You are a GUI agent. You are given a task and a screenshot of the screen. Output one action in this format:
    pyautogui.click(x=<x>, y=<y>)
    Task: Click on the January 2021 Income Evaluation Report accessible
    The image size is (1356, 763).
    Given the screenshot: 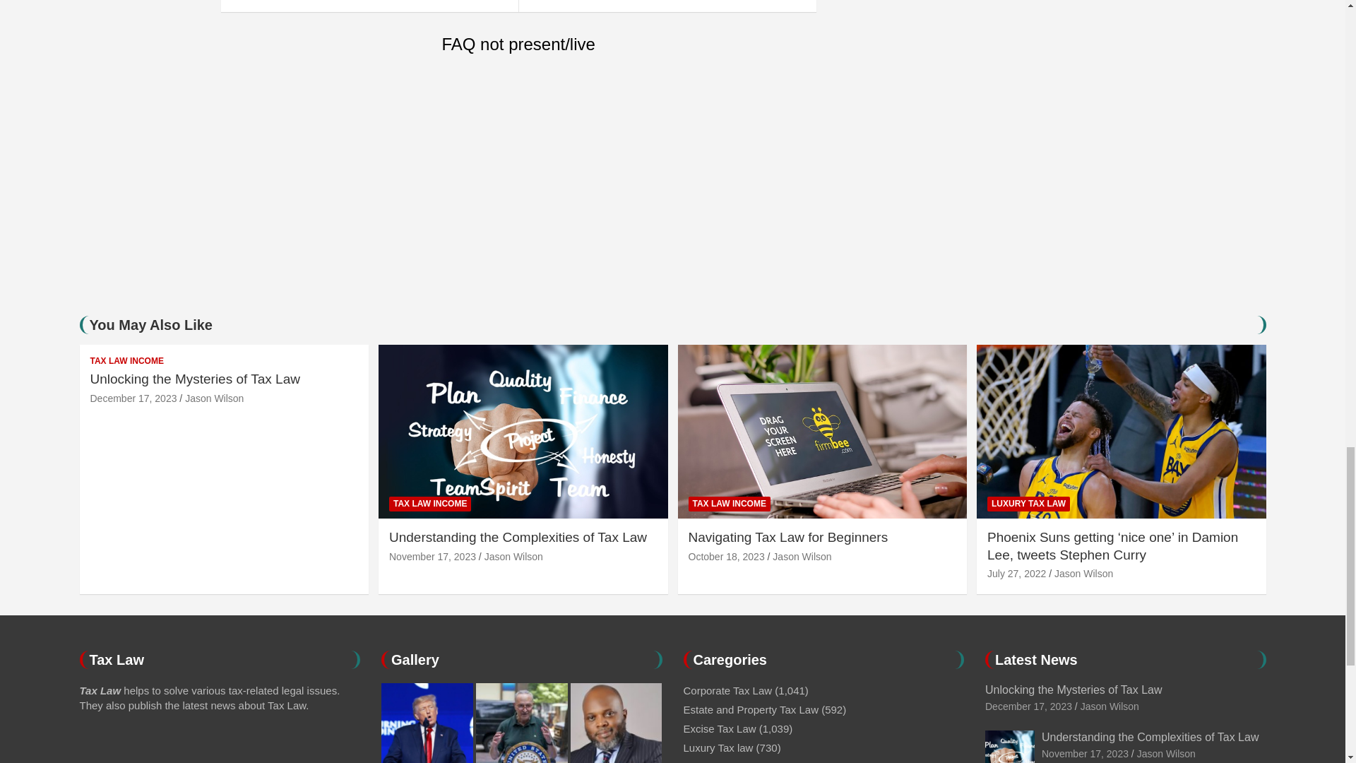 What is the action you would take?
    pyautogui.click(x=667, y=6)
    